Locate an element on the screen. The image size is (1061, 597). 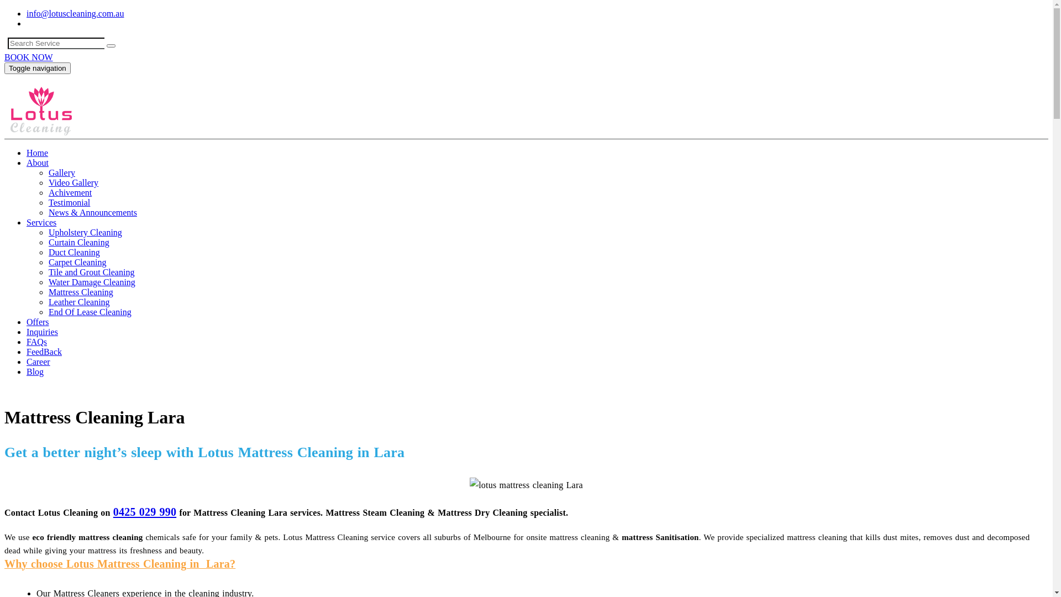
0425 029 990 is located at coordinates (145, 511).